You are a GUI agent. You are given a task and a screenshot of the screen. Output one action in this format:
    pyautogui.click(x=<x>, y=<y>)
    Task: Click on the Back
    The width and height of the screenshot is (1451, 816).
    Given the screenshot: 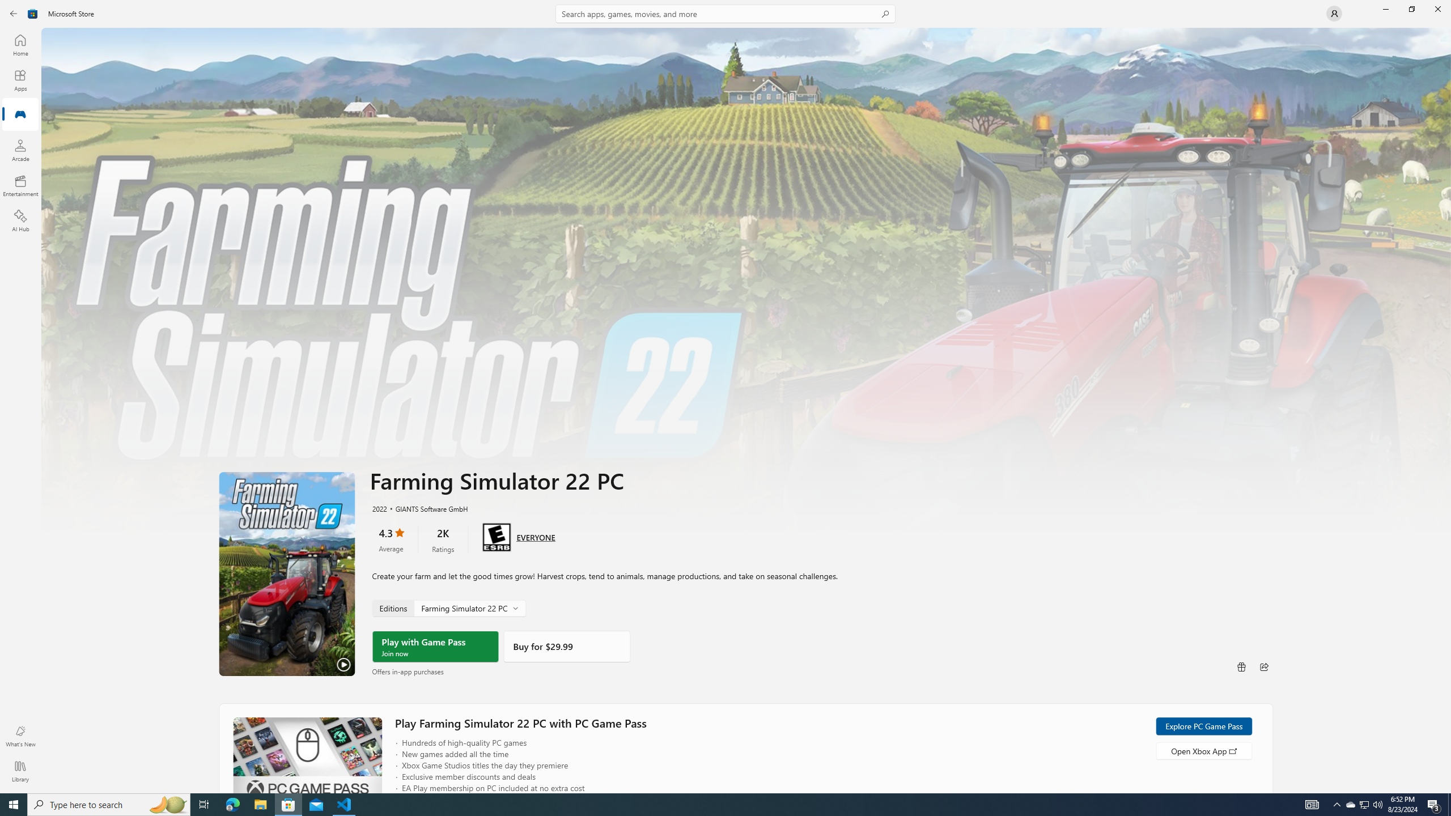 What is the action you would take?
    pyautogui.click(x=14, y=14)
    